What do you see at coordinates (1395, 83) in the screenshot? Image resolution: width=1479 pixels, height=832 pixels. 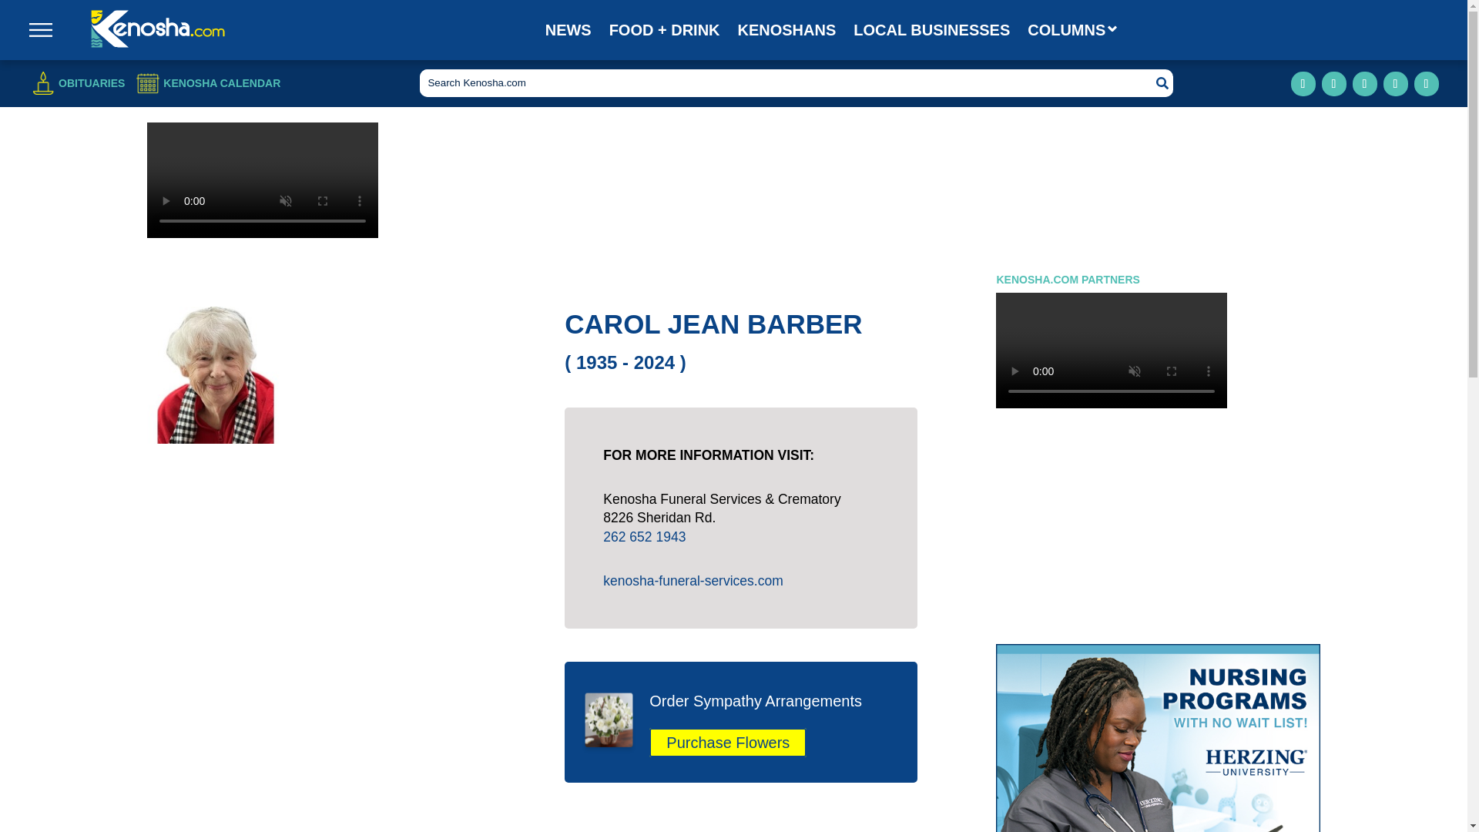 I see `Follow on X` at bounding box center [1395, 83].